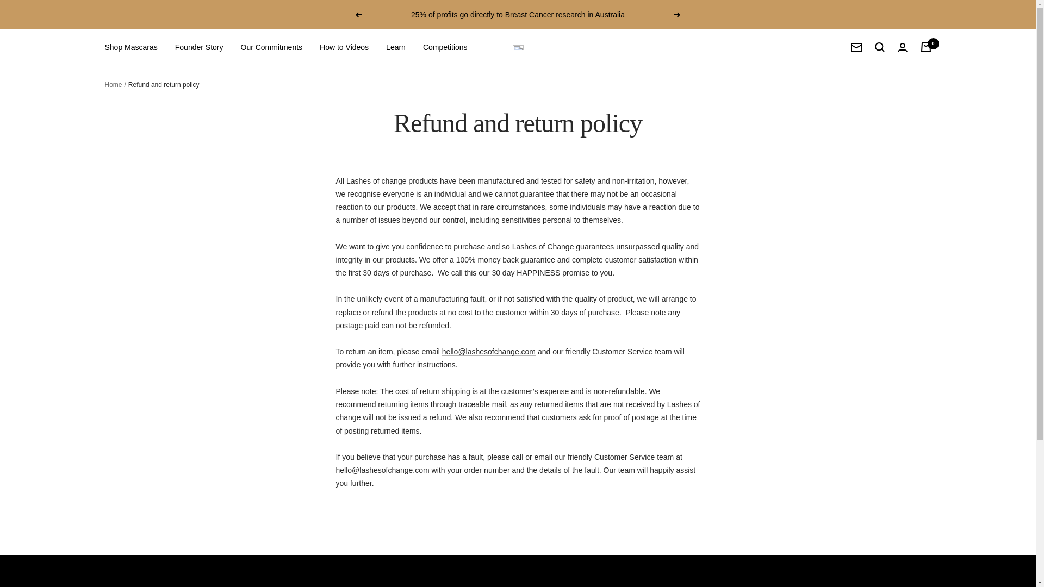 Image resolution: width=1044 pixels, height=587 pixels. Describe the element at coordinates (518, 47) in the screenshot. I see `Lashes of Change` at that location.